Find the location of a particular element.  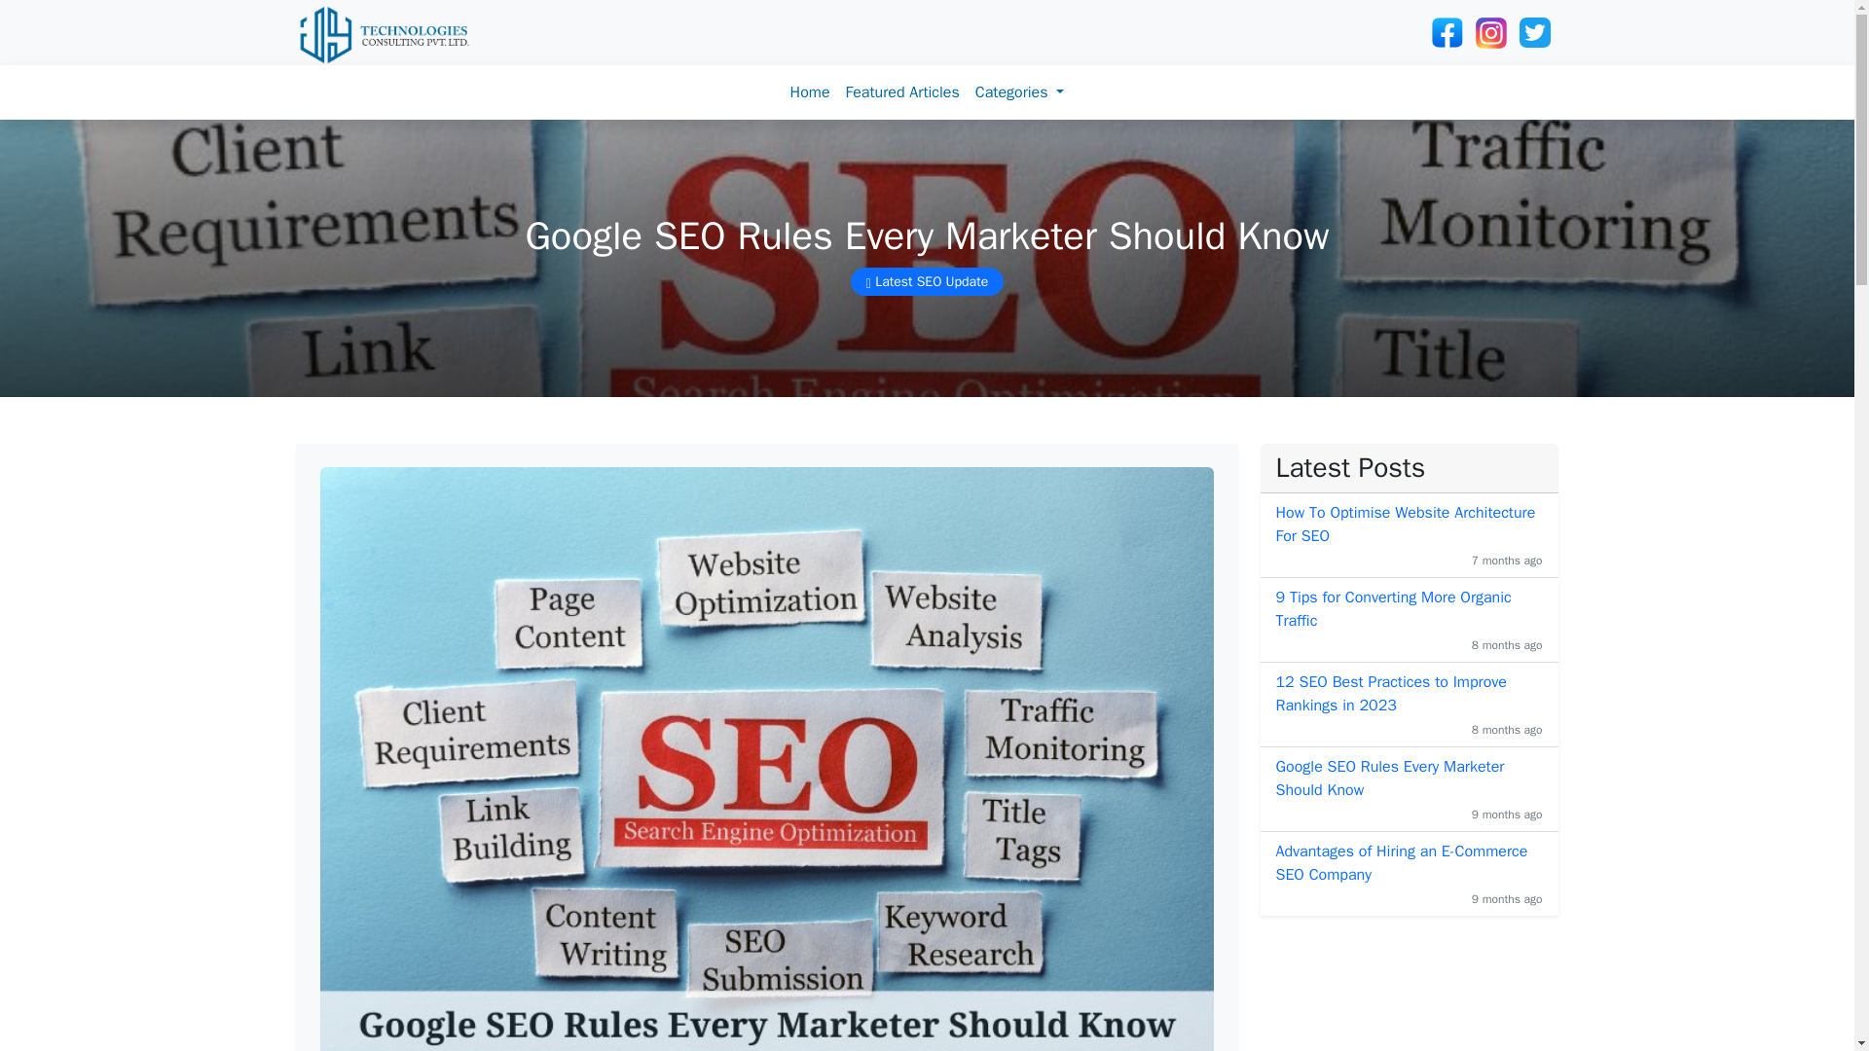

Categories is located at coordinates (1020, 91).